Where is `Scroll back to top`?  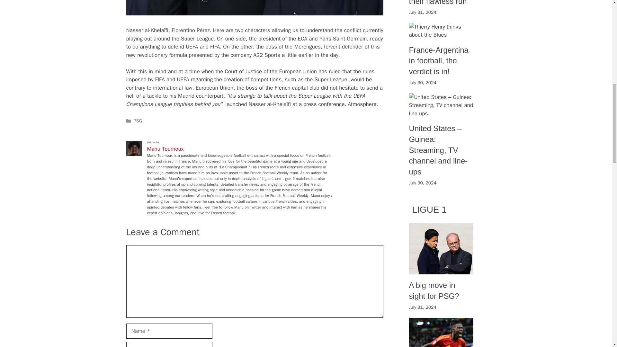 Scroll back to top is located at coordinates (596, 305).